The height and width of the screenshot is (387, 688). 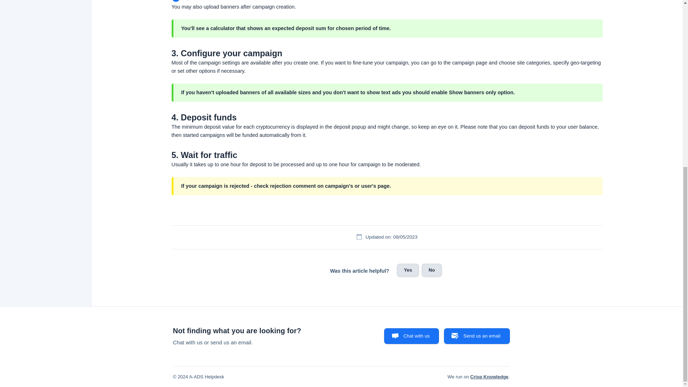 I want to click on No, so click(x=431, y=270).